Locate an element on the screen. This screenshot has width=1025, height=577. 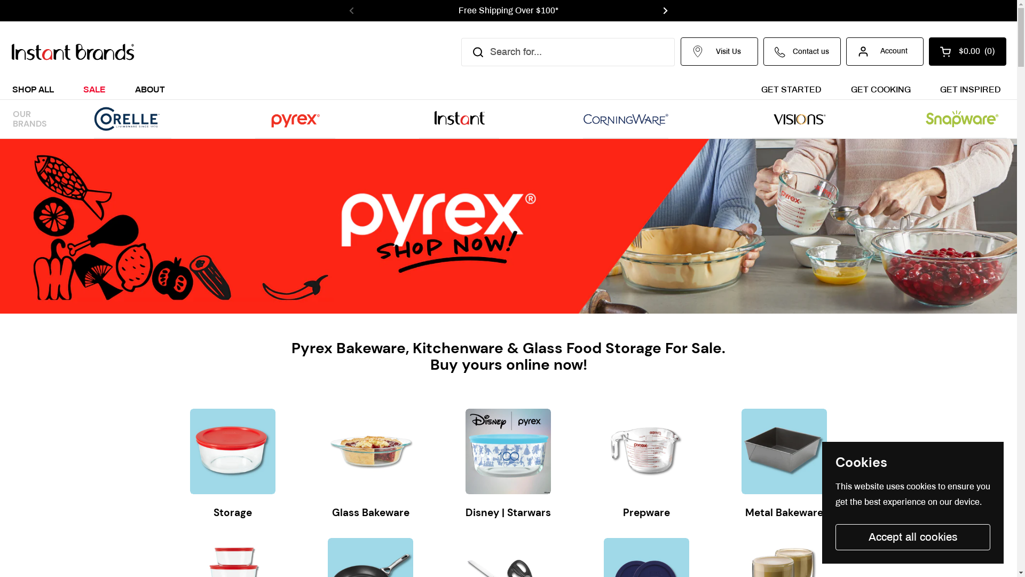
Visit Us is located at coordinates (720, 51).